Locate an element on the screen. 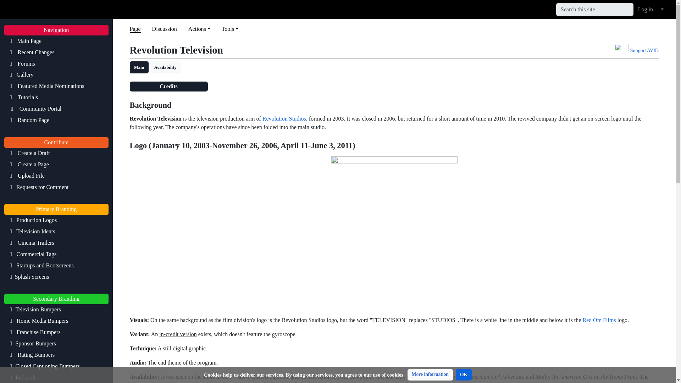  Main Page is located at coordinates (56, 40).